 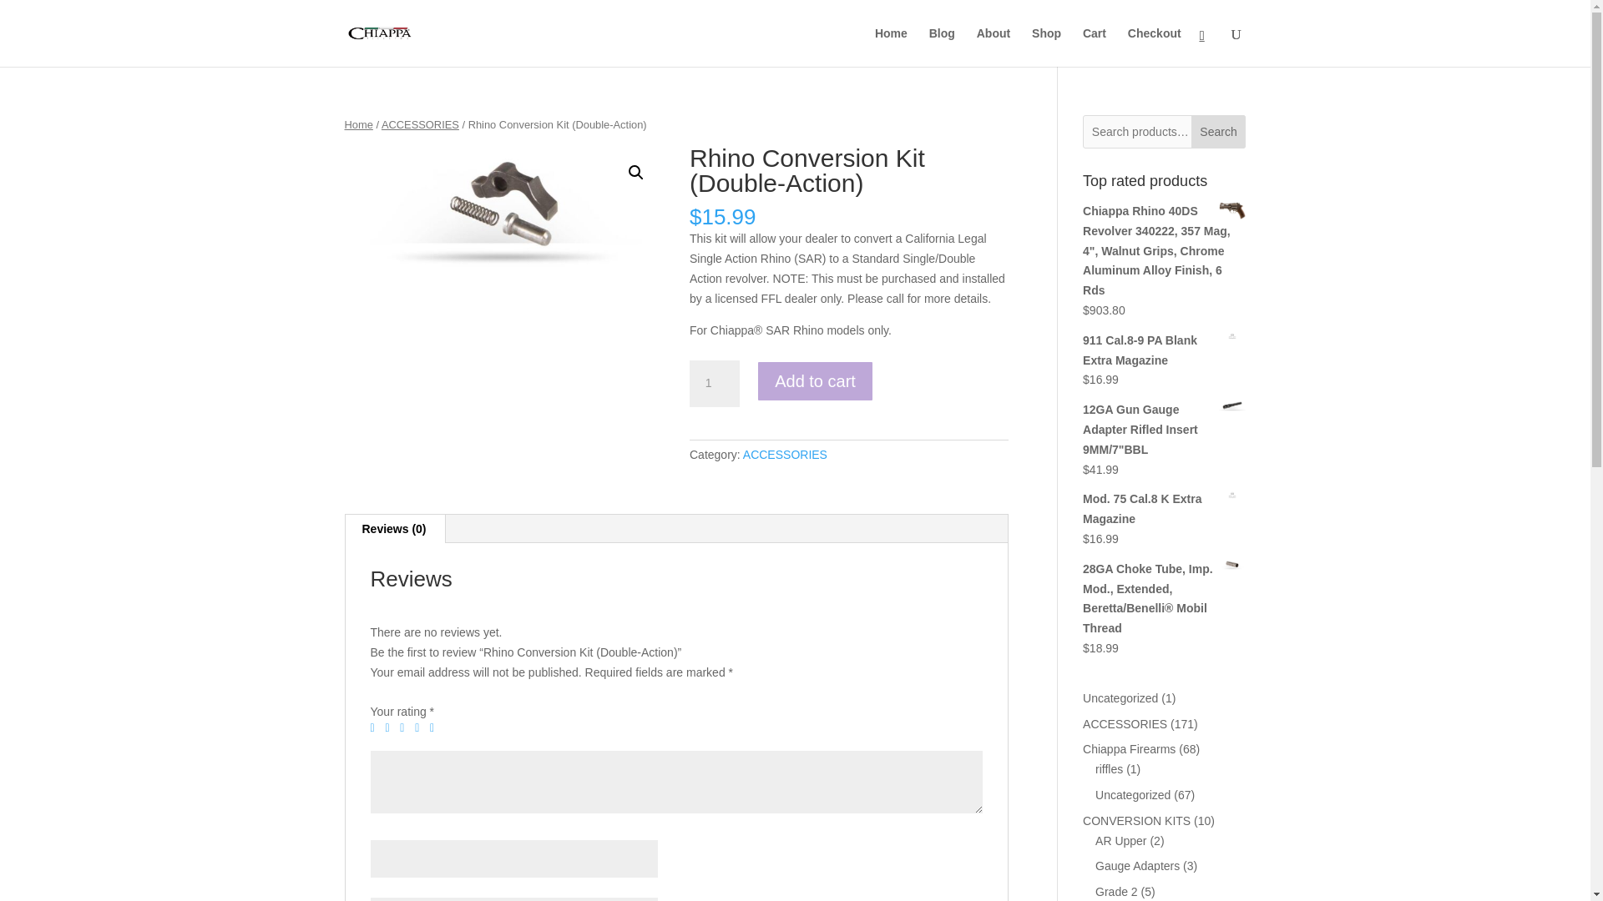 What do you see at coordinates (436, 728) in the screenshot?
I see `5` at bounding box center [436, 728].